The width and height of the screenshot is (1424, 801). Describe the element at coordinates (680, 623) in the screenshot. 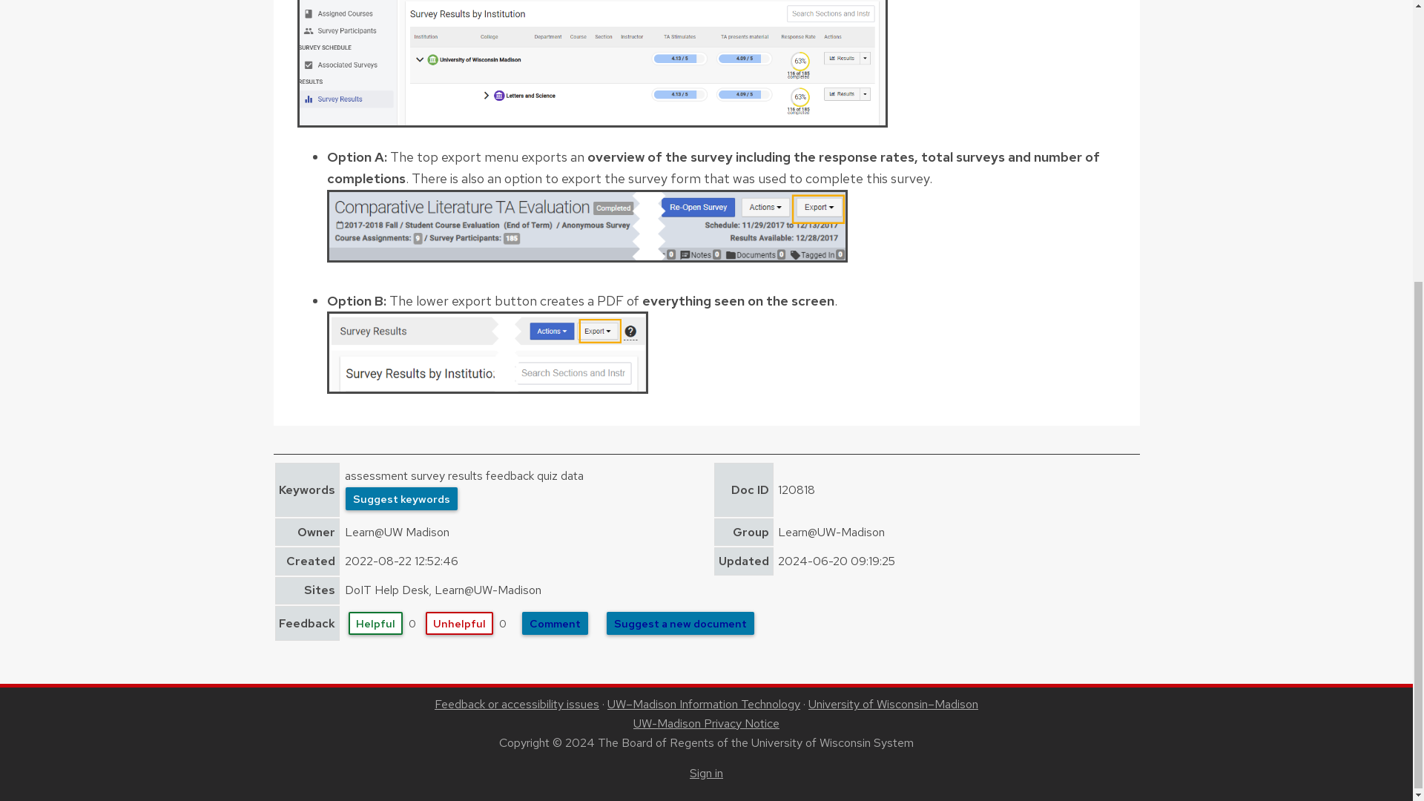

I see `Suggest a new document` at that location.